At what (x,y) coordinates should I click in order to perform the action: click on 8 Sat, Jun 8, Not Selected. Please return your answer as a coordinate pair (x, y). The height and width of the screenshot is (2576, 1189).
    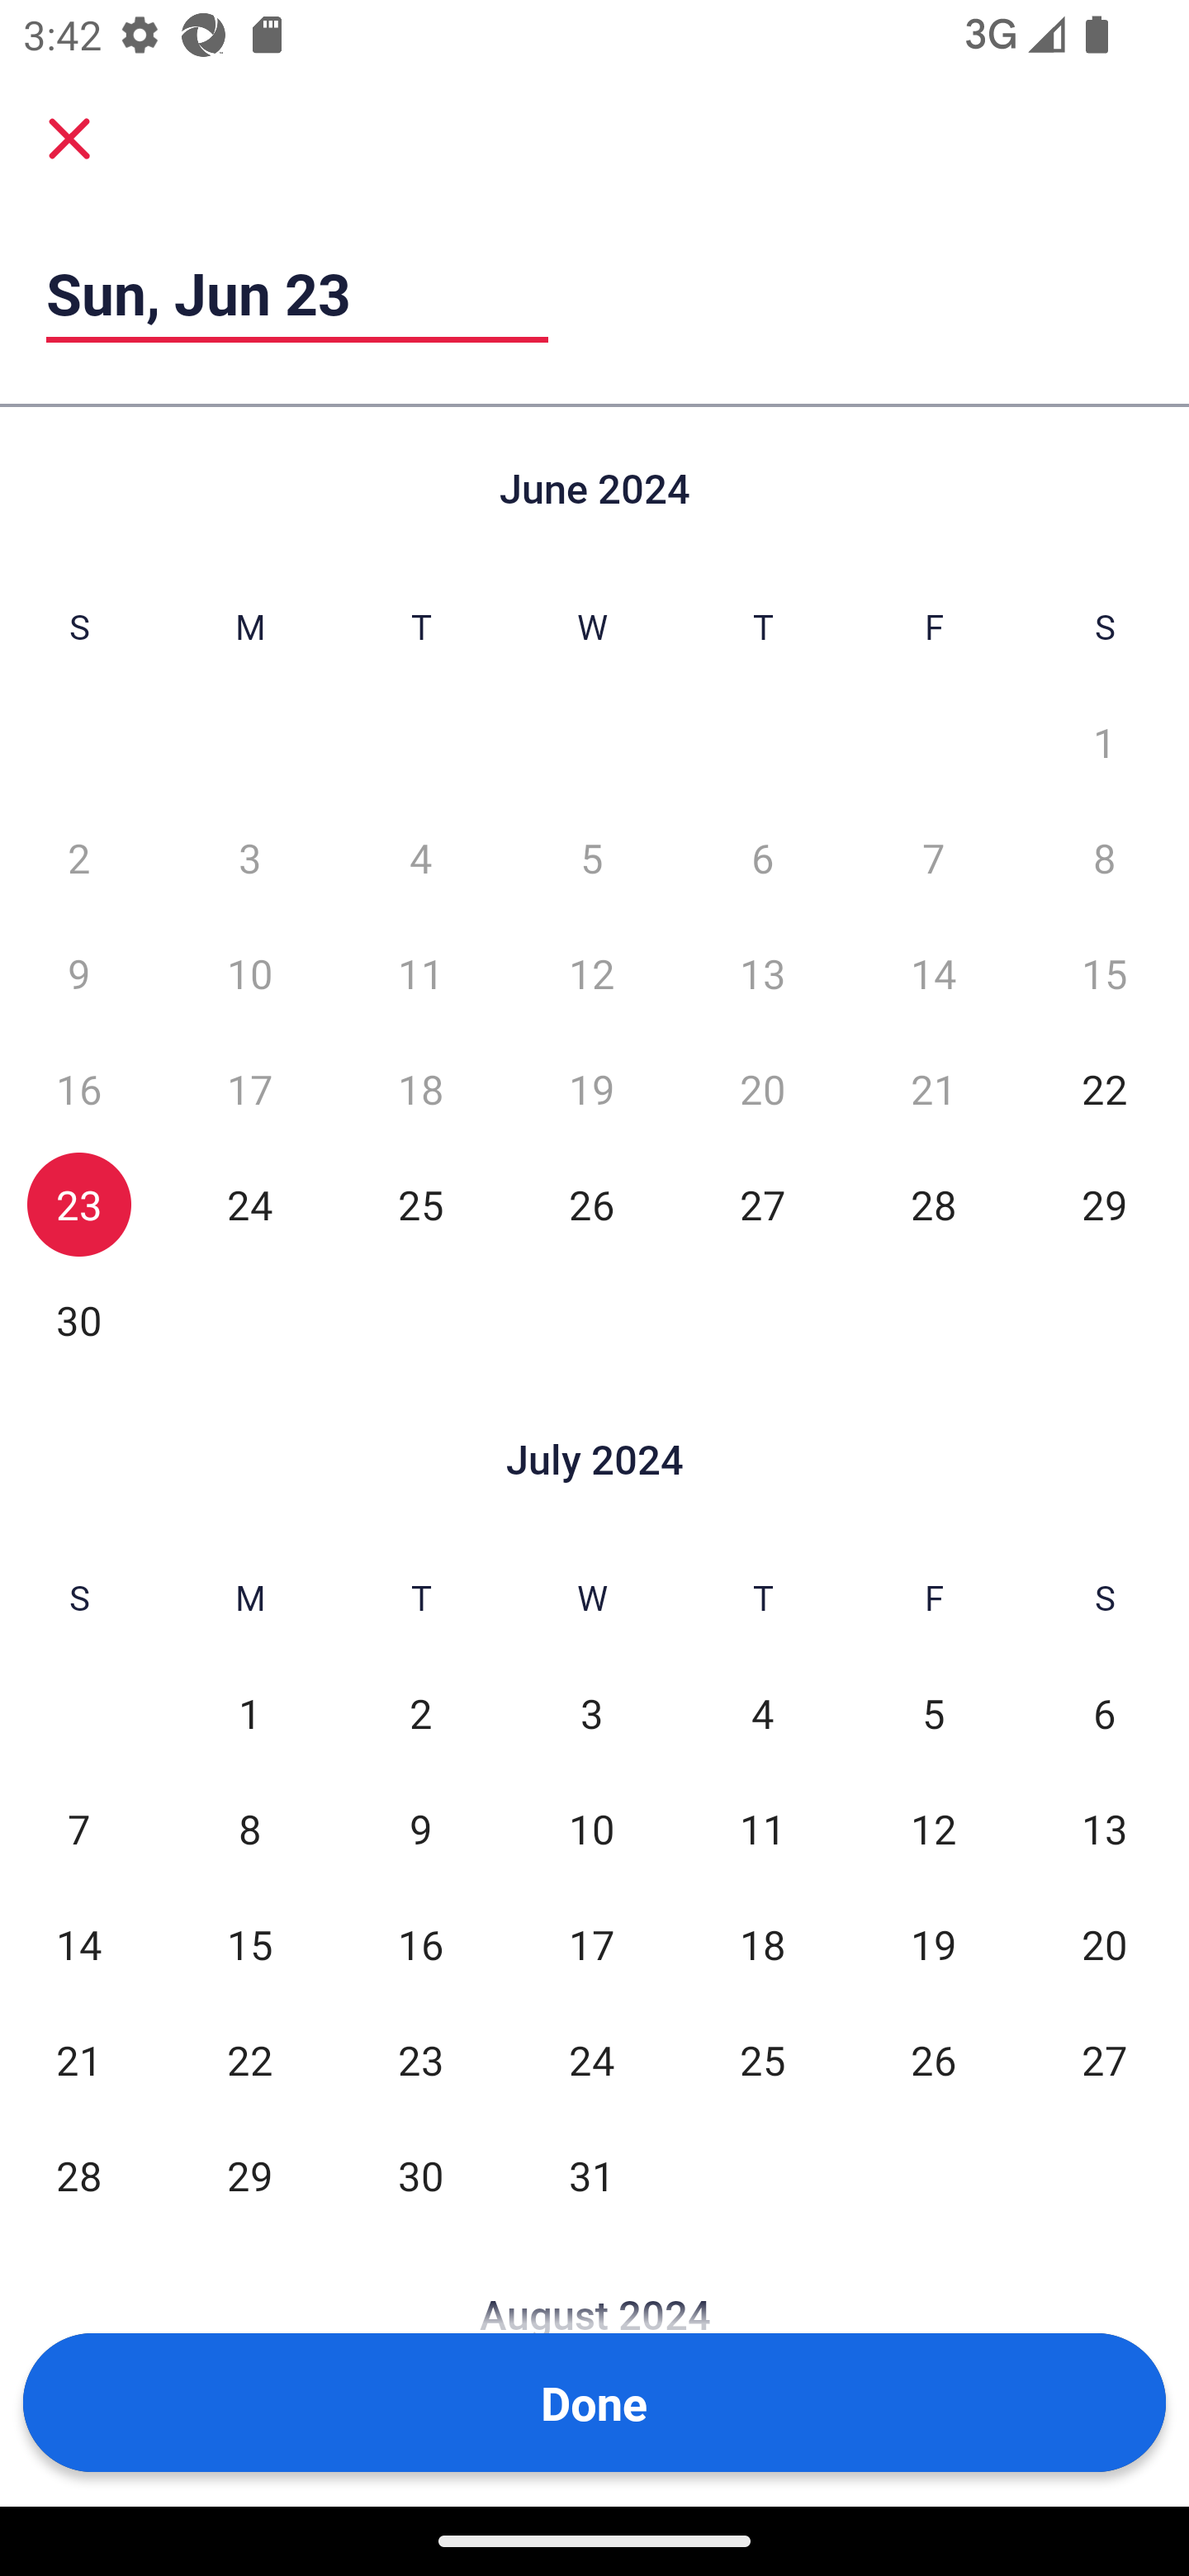
    Looking at the image, I should click on (1105, 857).